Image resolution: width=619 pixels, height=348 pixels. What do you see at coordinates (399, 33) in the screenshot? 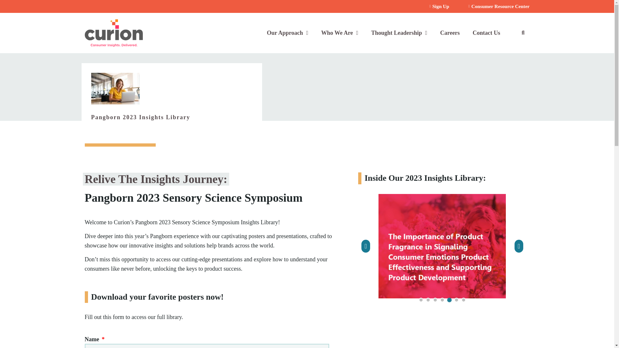
I see `Thought Leadership` at bounding box center [399, 33].